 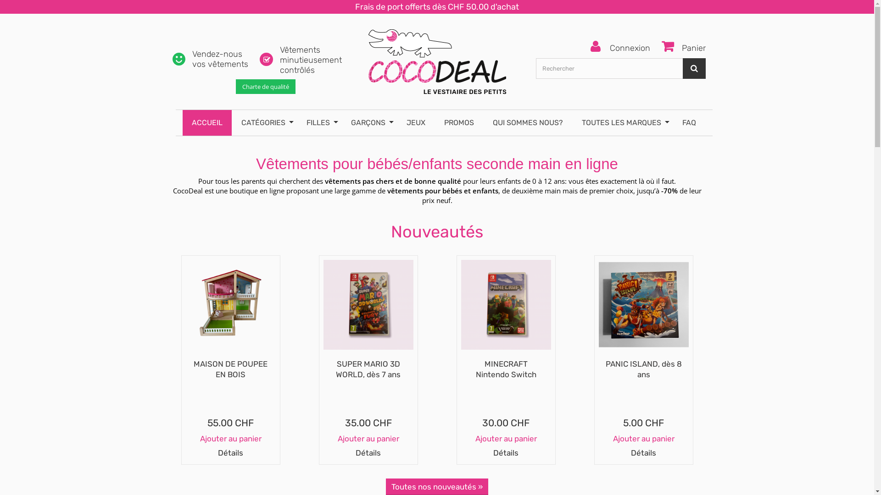 I want to click on MAISON DE POUPEE EN BOIS, so click(x=231, y=369).